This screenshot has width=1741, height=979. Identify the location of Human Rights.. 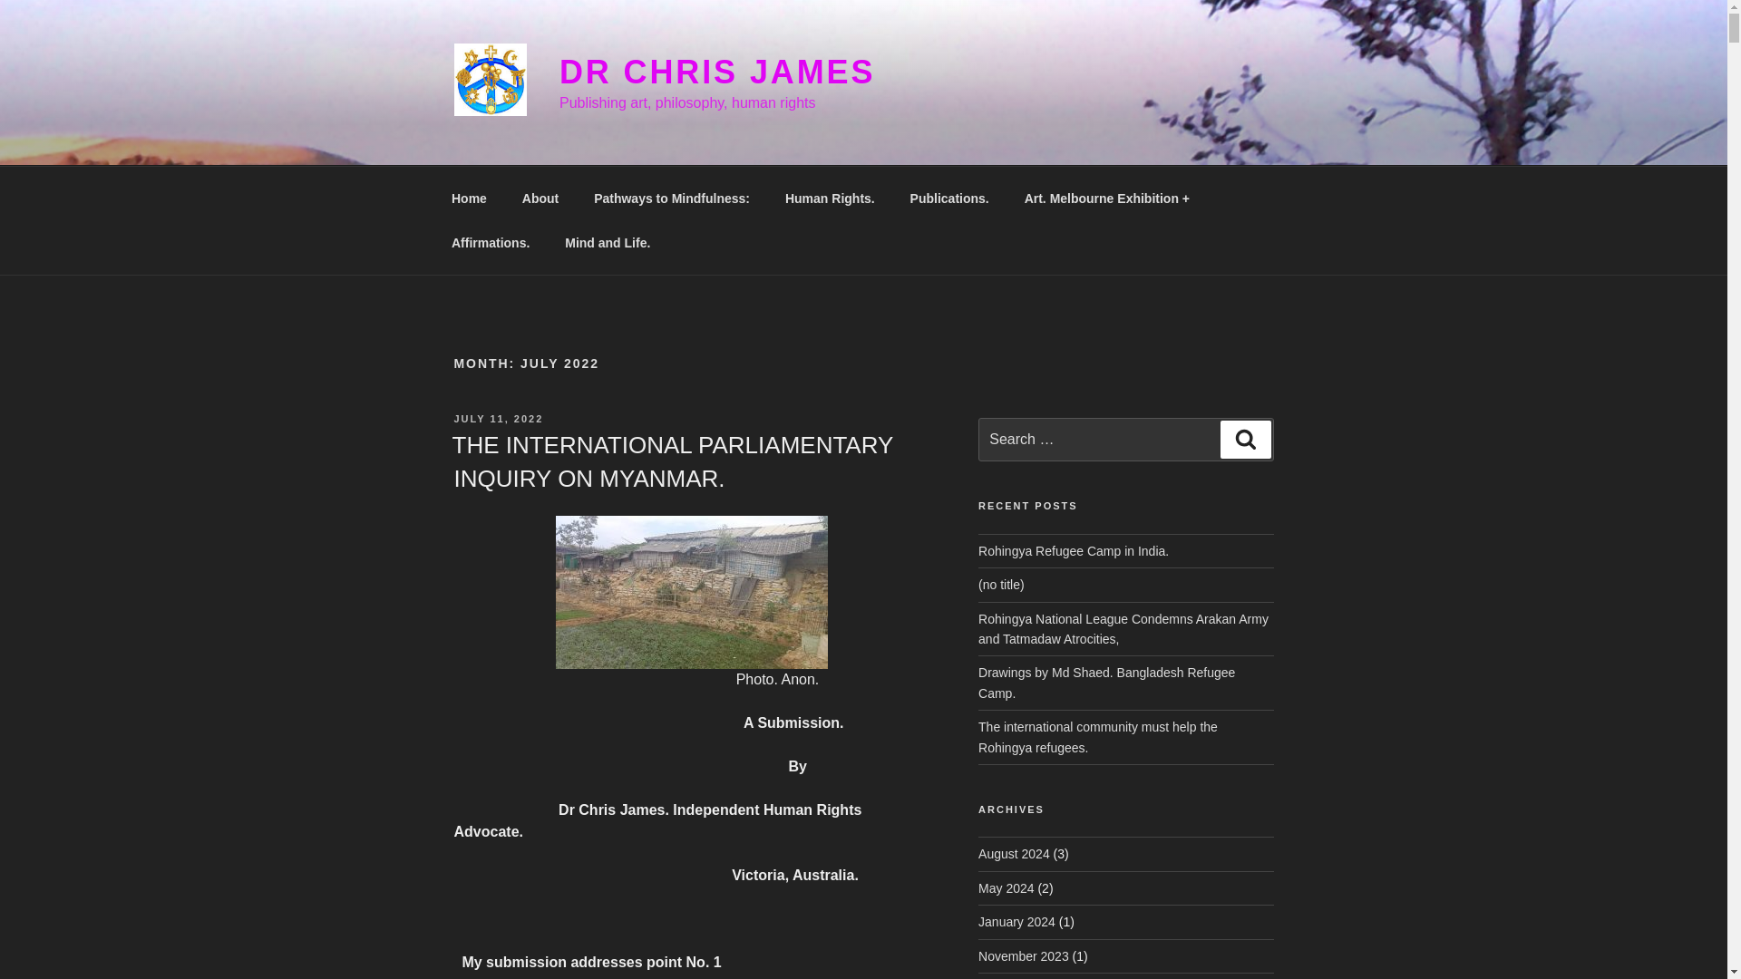
(829, 198).